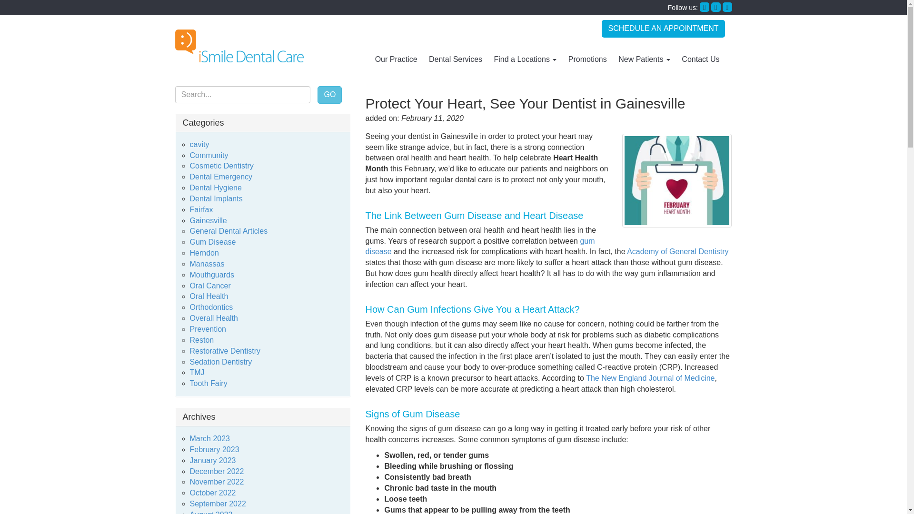 The image size is (914, 514). Describe the element at coordinates (199, 144) in the screenshot. I see `cavity` at that location.